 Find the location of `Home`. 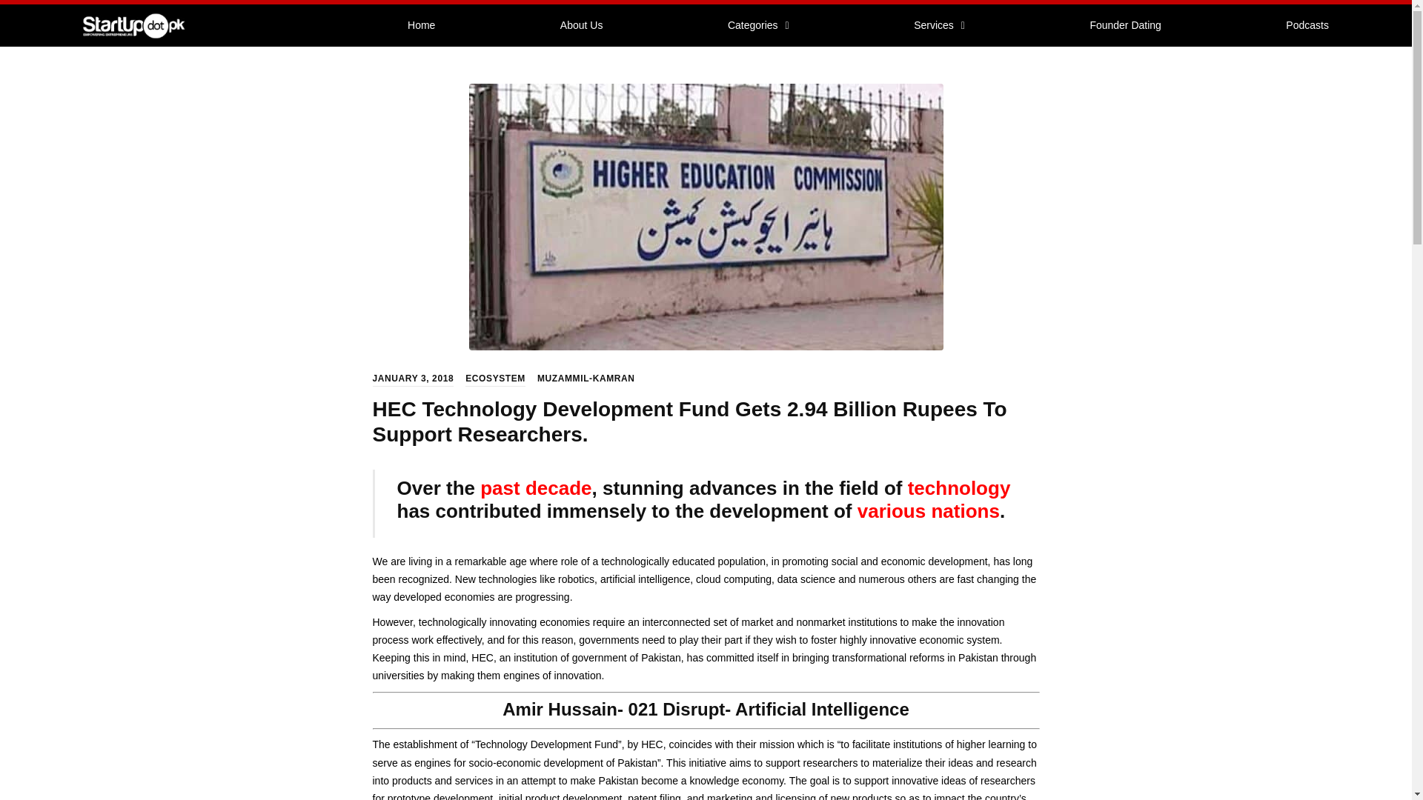

Home is located at coordinates (421, 25).